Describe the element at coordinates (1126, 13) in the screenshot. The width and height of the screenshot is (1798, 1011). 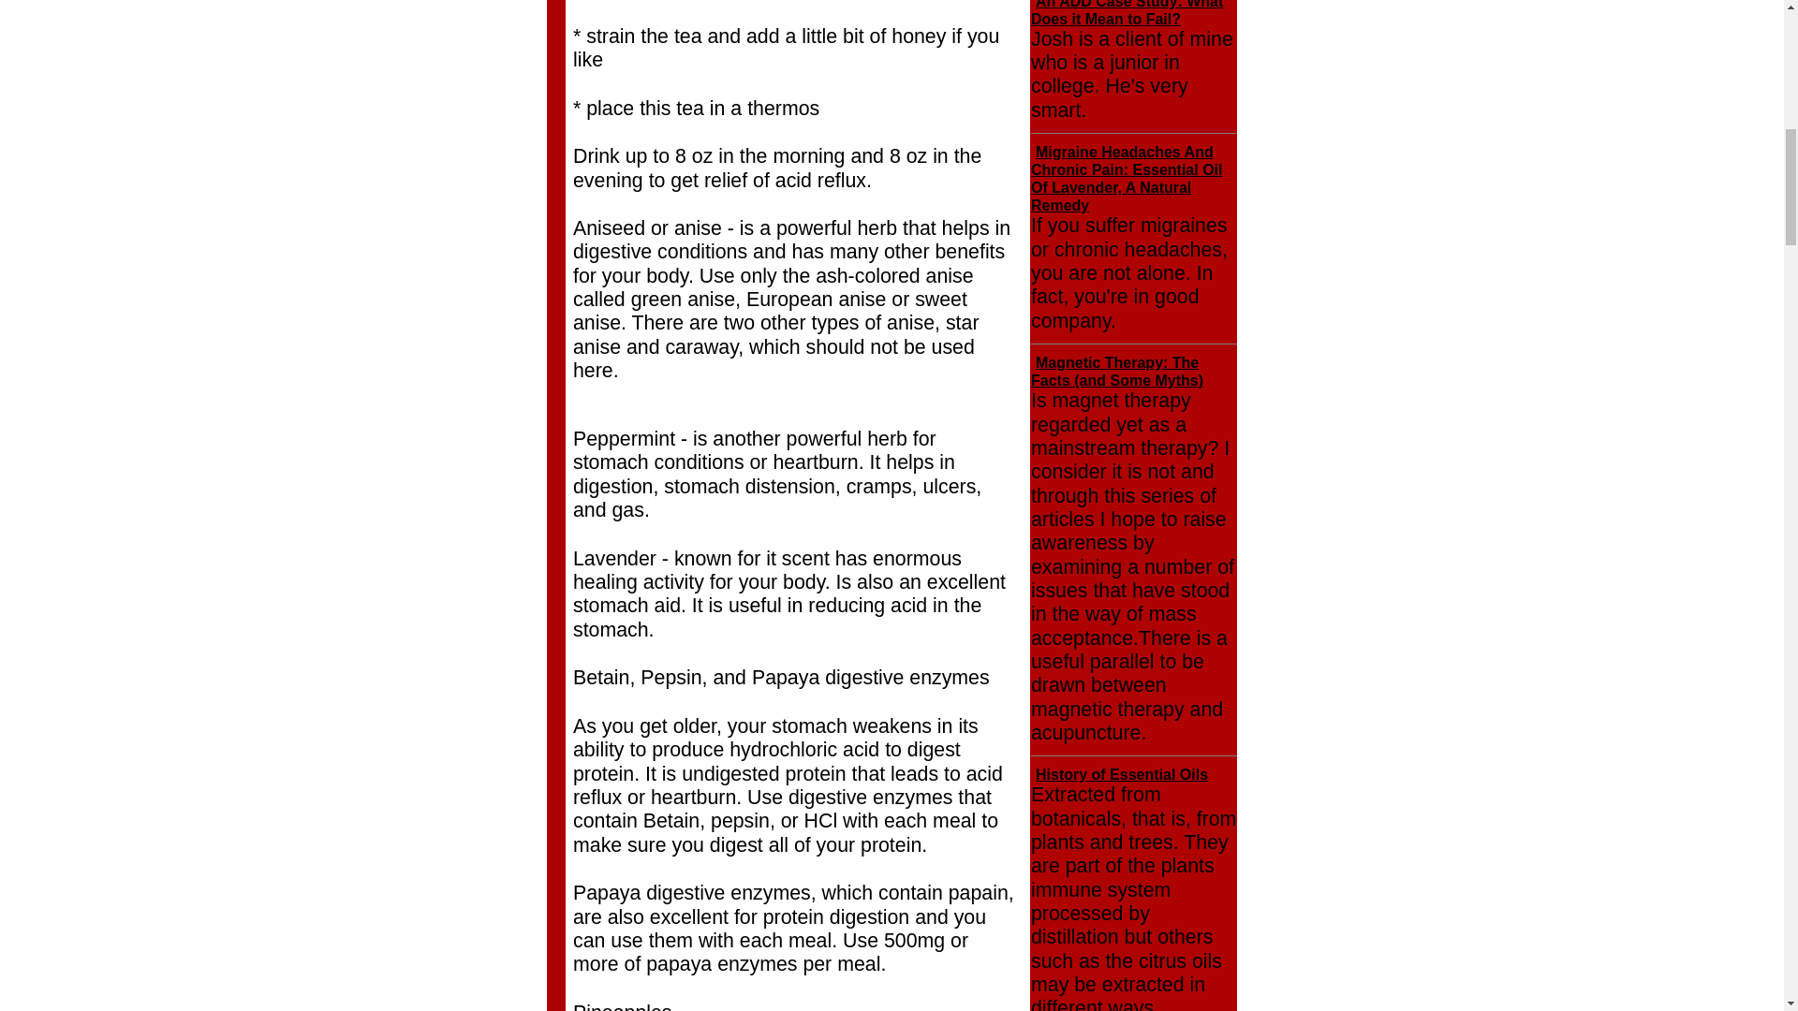
I see `An ADD Case Study: What Does it Mean to Fail?` at that location.